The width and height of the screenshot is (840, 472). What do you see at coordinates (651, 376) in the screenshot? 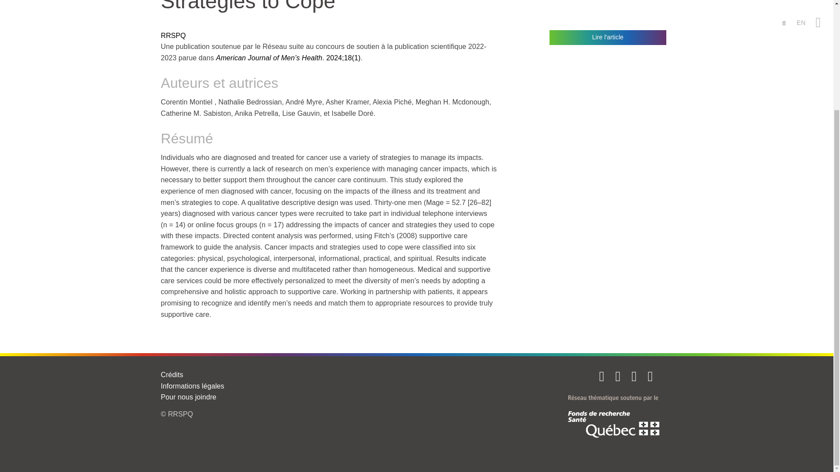
I see `Connexion` at bounding box center [651, 376].